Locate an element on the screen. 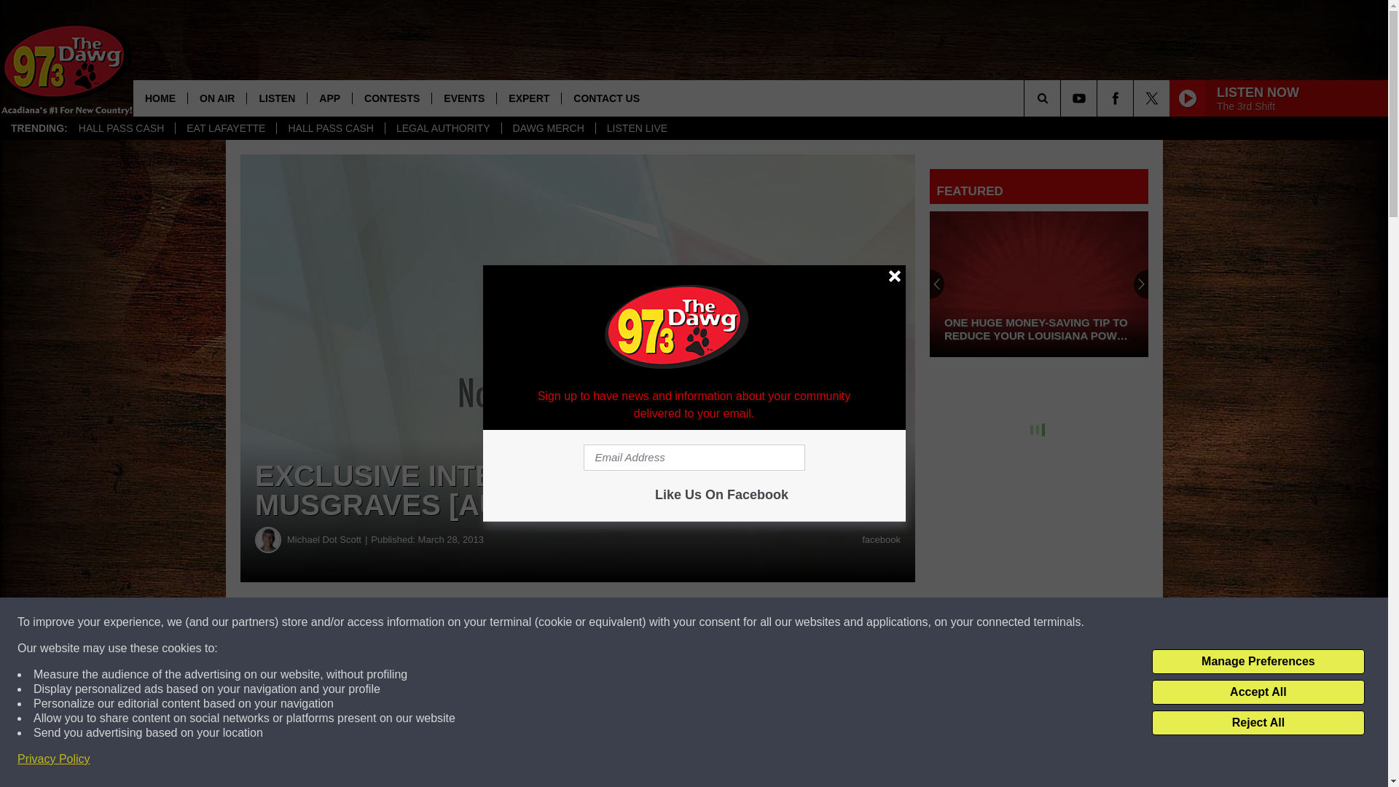 The image size is (1399, 787). LISTEN LIVE is located at coordinates (637, 128).